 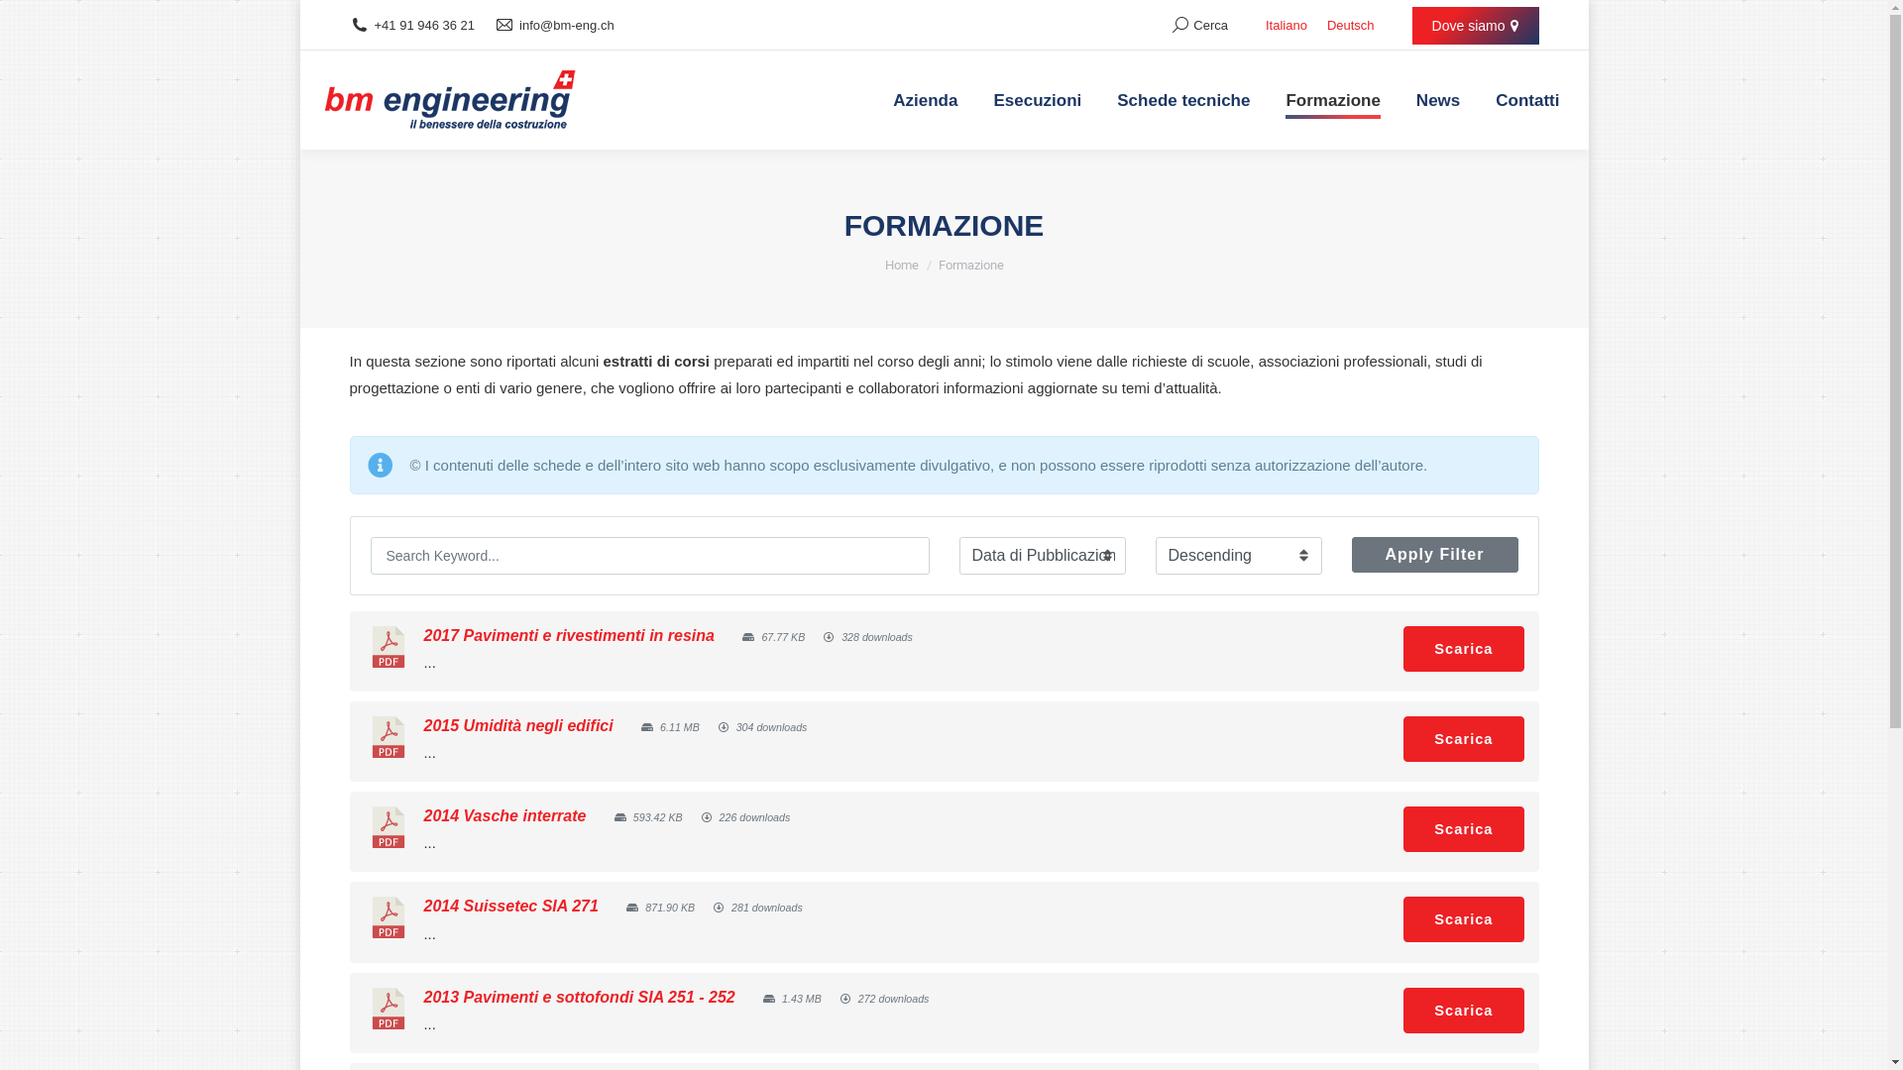 I want to click on Formazione, so click(x=1332, y=100).